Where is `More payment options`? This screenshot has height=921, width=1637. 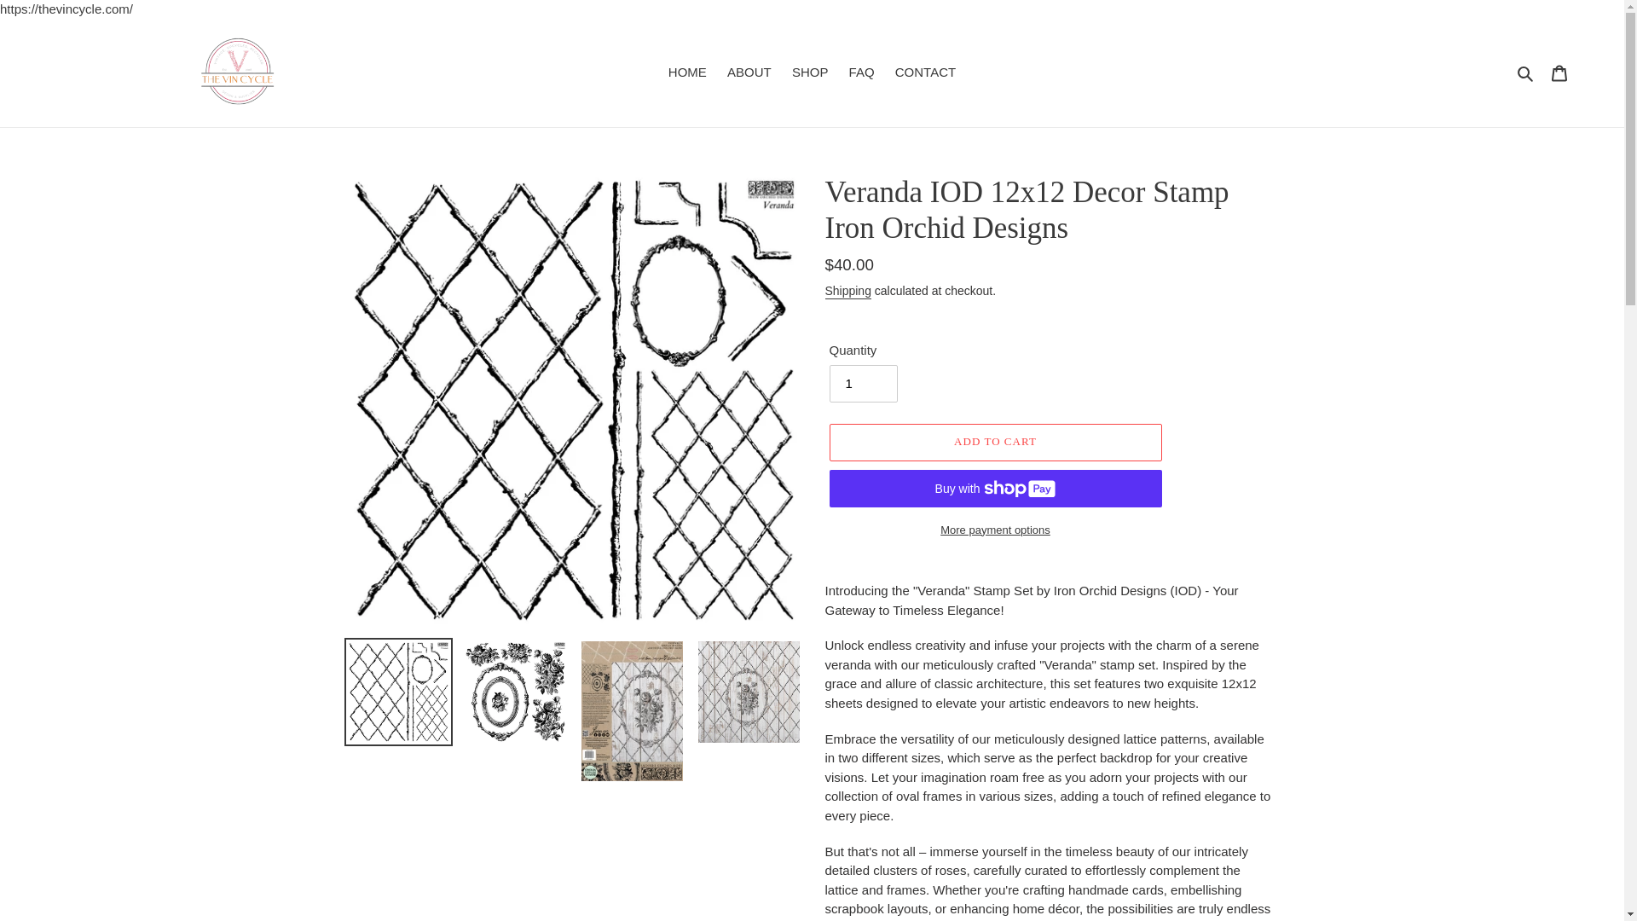
More payment options is located at coordinates (994, 530).